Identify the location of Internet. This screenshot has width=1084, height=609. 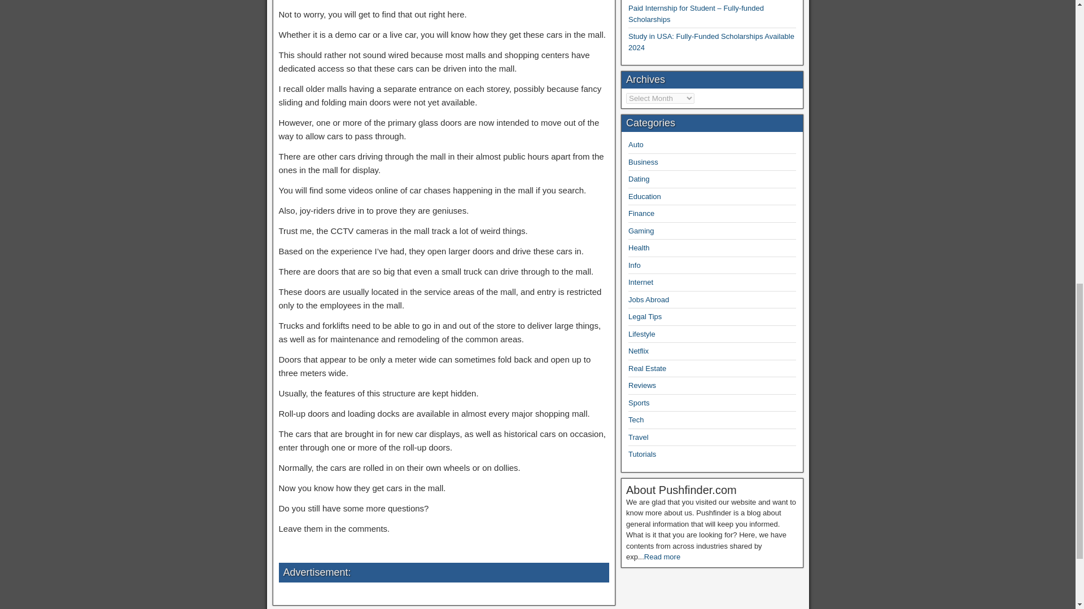
(641, 282).